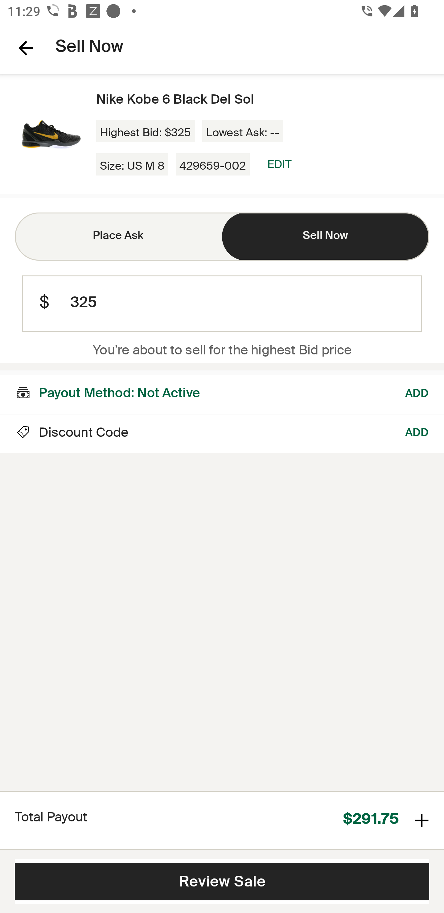 This screenshot has width=444, height=913. Describe the element at coordinates (118, 236) in the screenshot. I see `Place Ask` at that location.